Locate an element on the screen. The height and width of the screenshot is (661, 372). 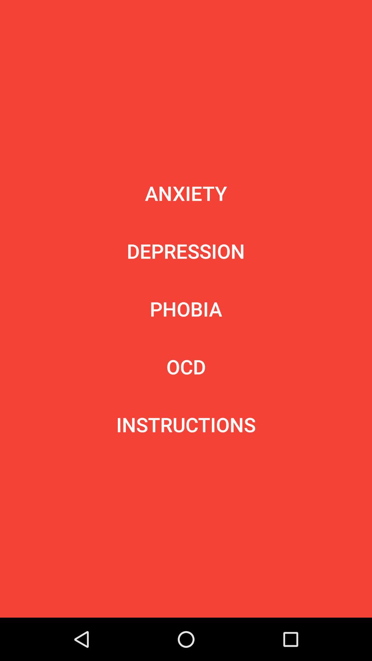
press the anxiety at the top is located at coordinates (186, 193).